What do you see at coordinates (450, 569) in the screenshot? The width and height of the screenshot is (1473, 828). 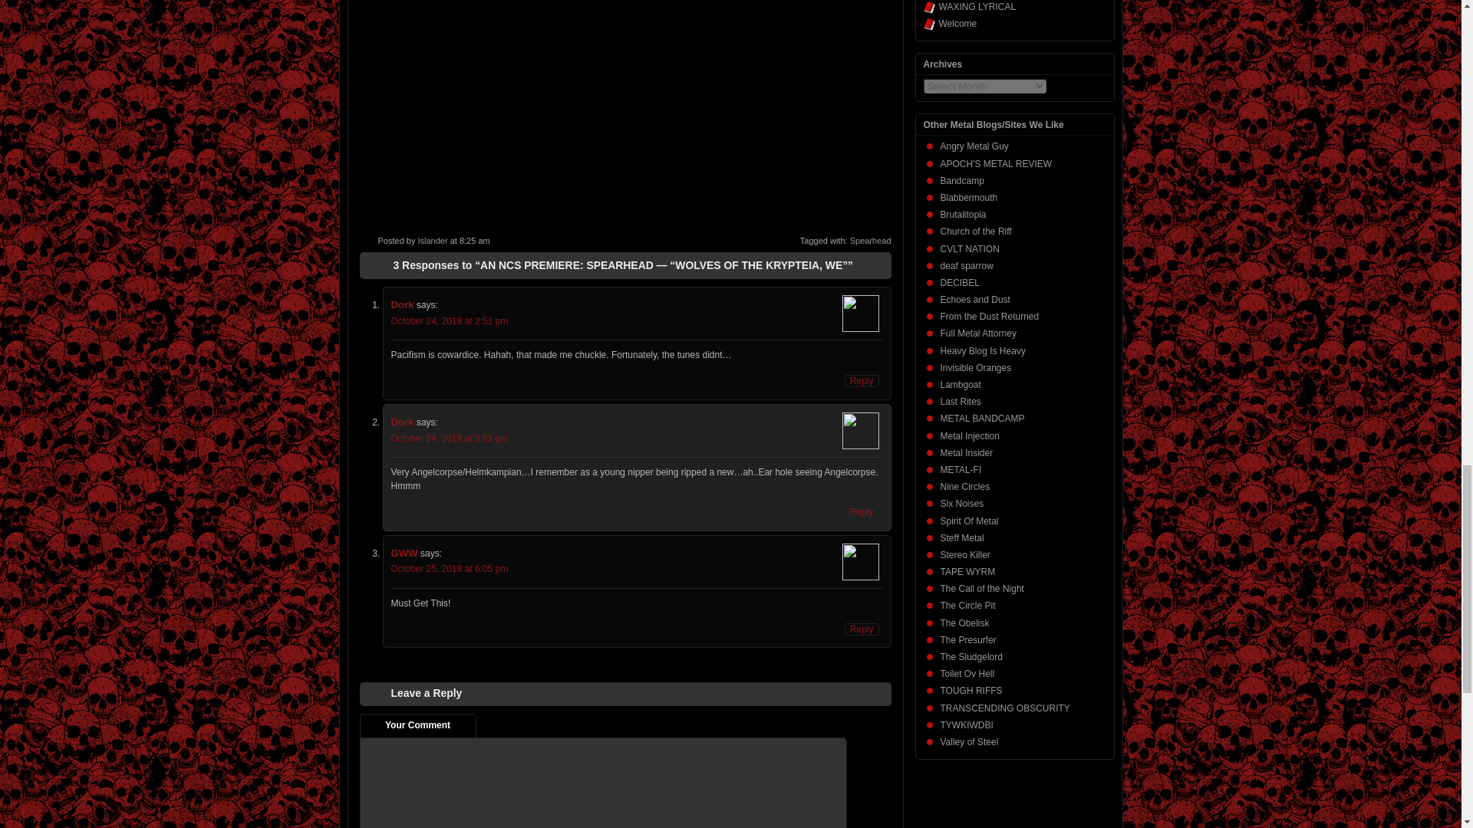 I see `October 25, 2018 at 6:05 pm` at bounding box center [450, 569].